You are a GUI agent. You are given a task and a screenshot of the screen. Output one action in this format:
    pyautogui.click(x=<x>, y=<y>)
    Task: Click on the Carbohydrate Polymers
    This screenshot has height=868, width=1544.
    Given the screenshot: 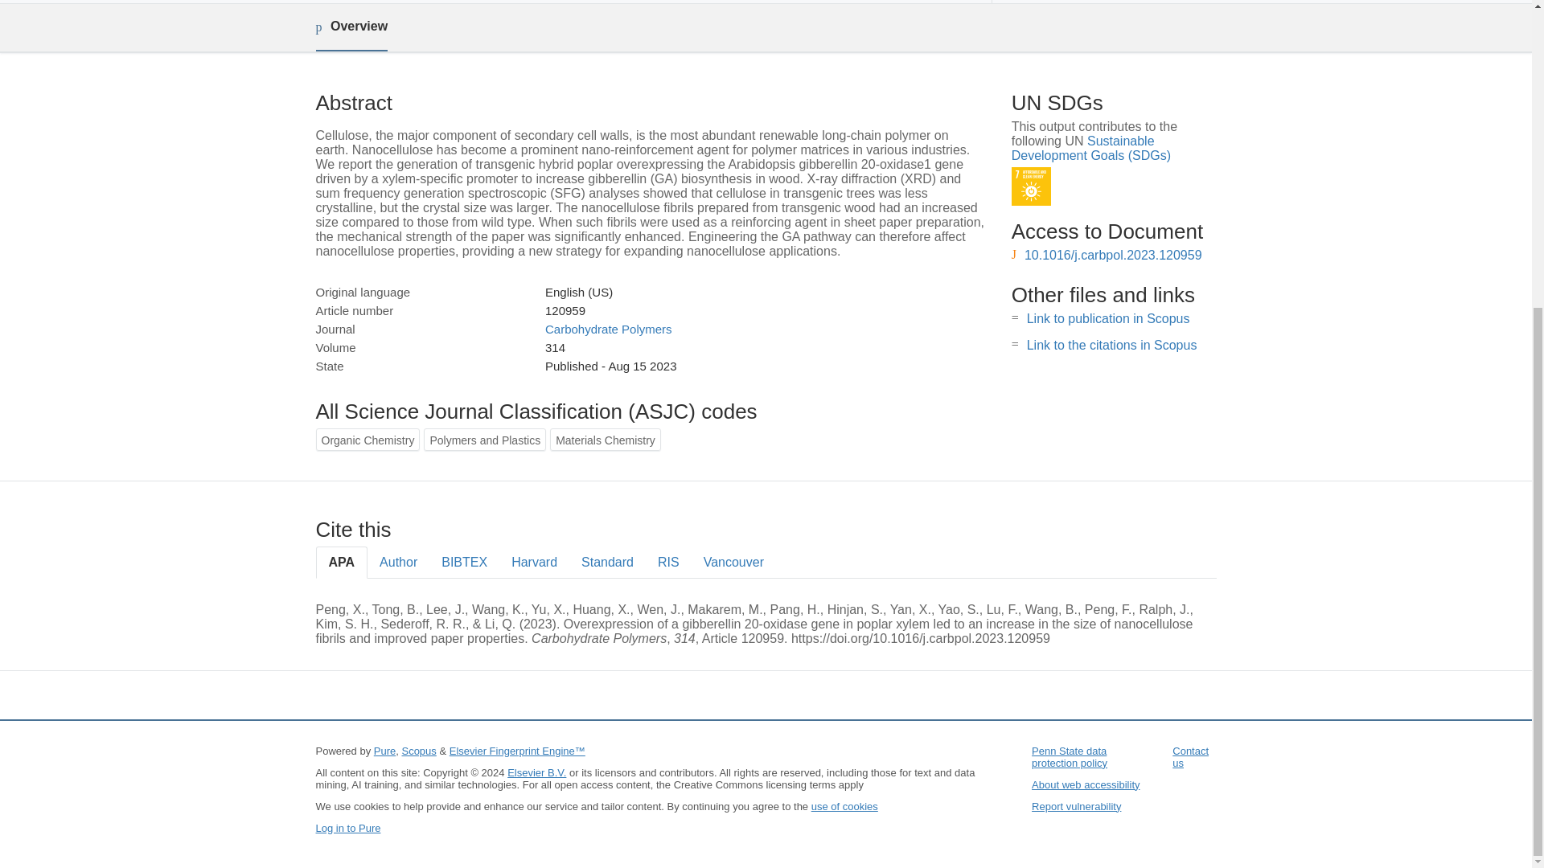 What is the action you would take?
    pyautogui.click(x=608, y=328)
    